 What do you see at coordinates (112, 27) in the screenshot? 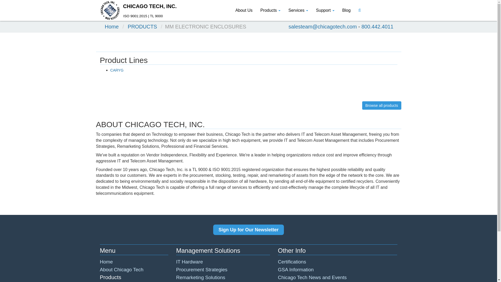
I see `Home` at bounding box center [112, 27].